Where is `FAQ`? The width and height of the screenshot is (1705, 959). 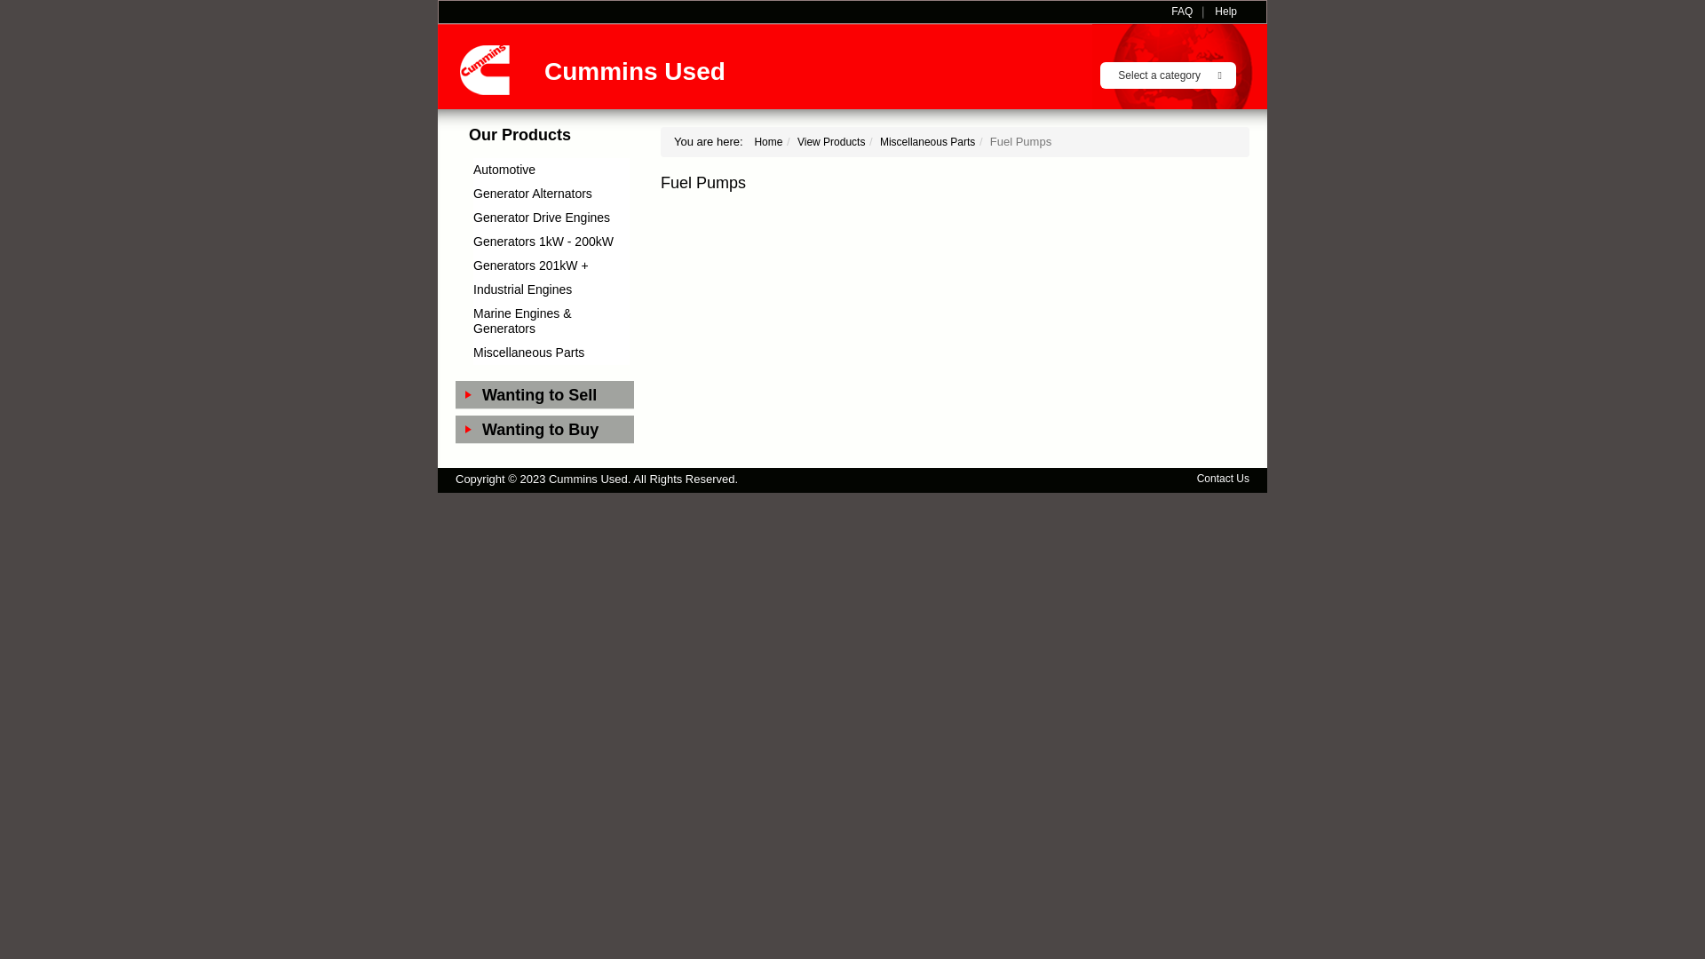
FAQ is located at coordinates (1182, 12).